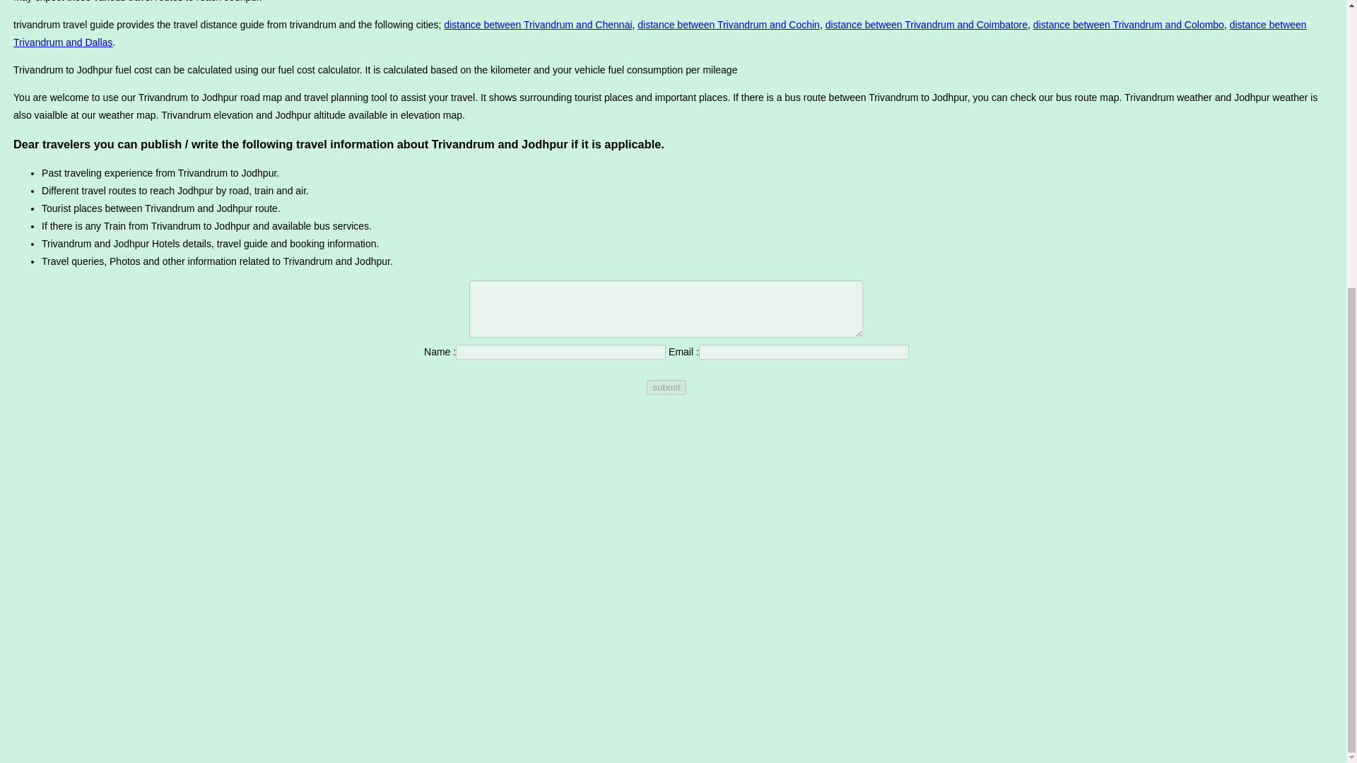 The image size is (1357, 763). Describe the element at coordinates (926, 25) in the screenshot. I see `distance between Trivandrum and Coimbatore` at that location.